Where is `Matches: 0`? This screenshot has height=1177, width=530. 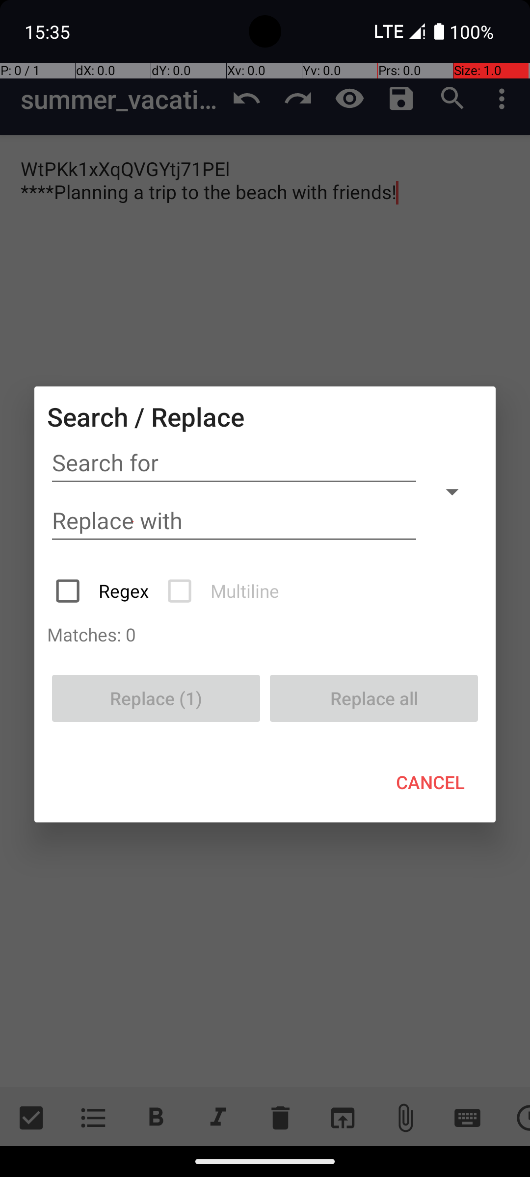
Matches: 0 is located at coordinates (265, 635).